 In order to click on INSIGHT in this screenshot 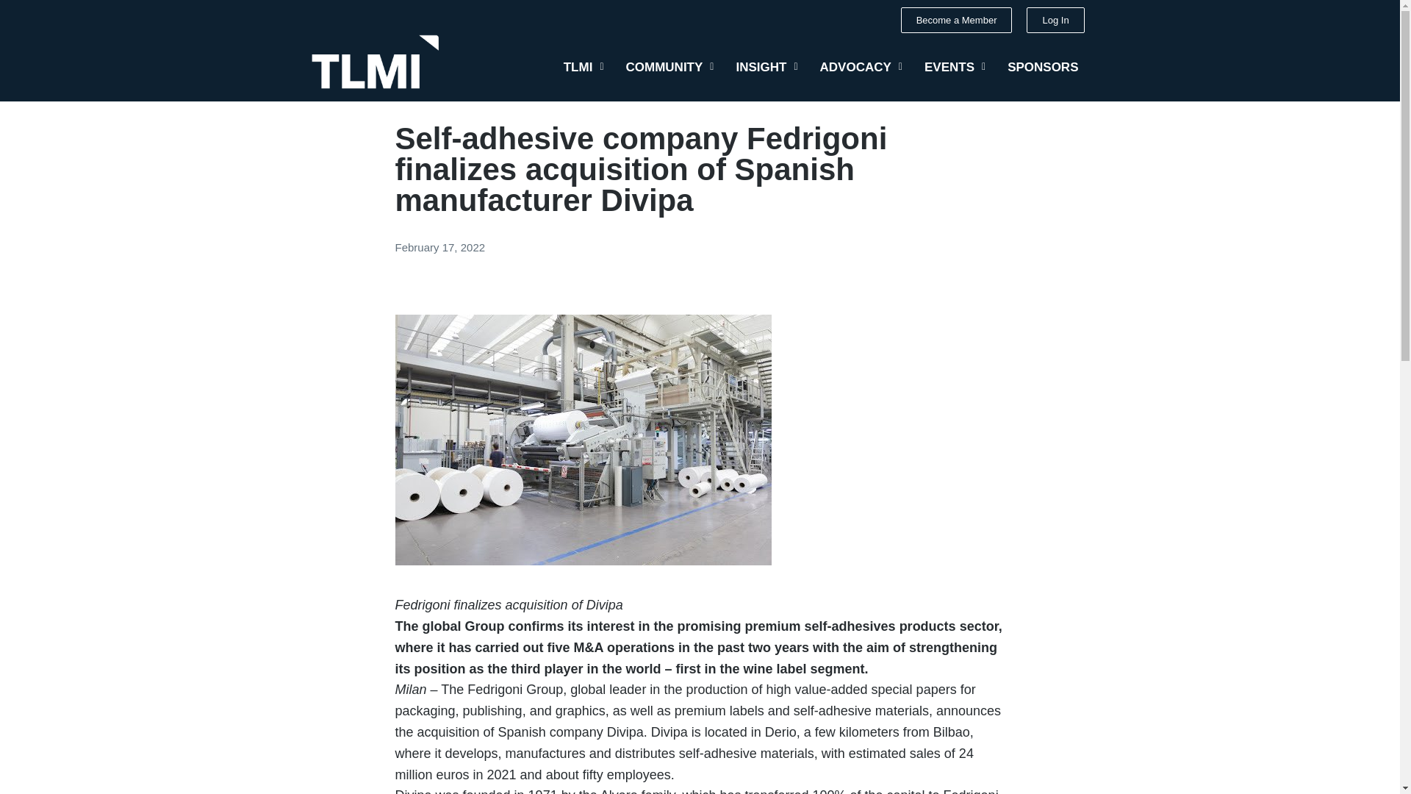, I will do `click(766, 67)`.